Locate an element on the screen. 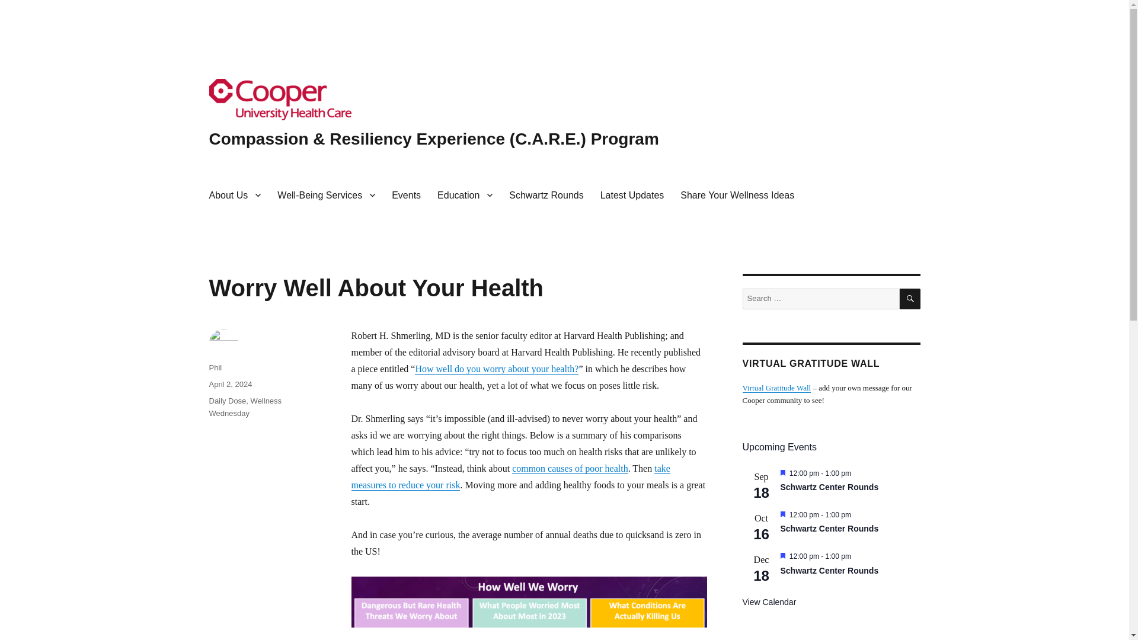  Schwartz Center Rounds is located at coordinates (829, 571).